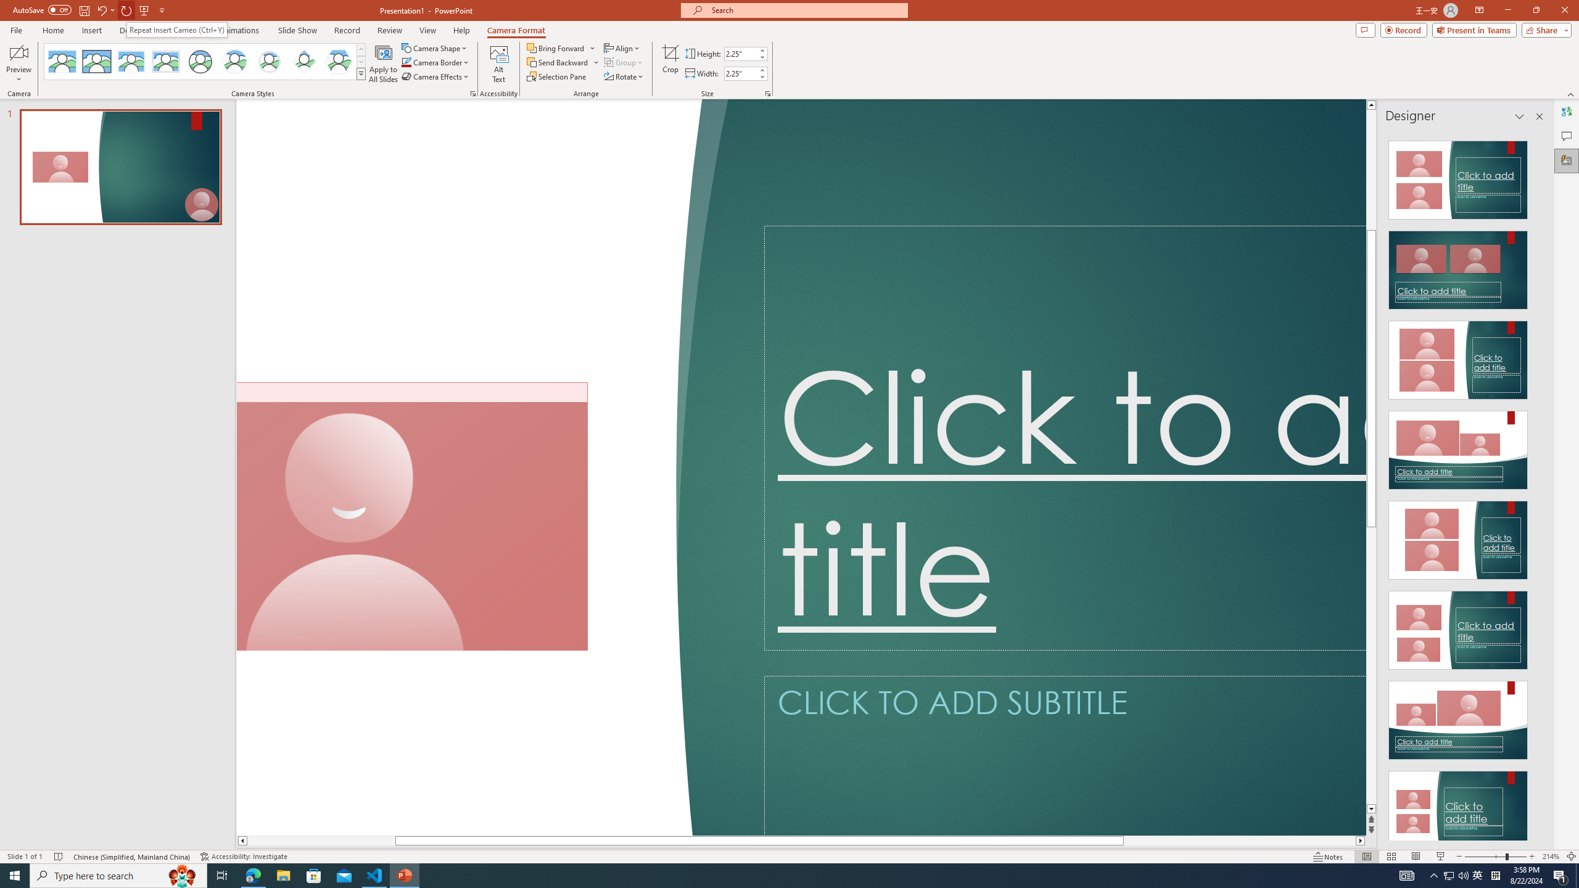  What do you see at coordinates (181, 30) in the screenshot?
I see `Transitions` at bounding box center [181, 30].